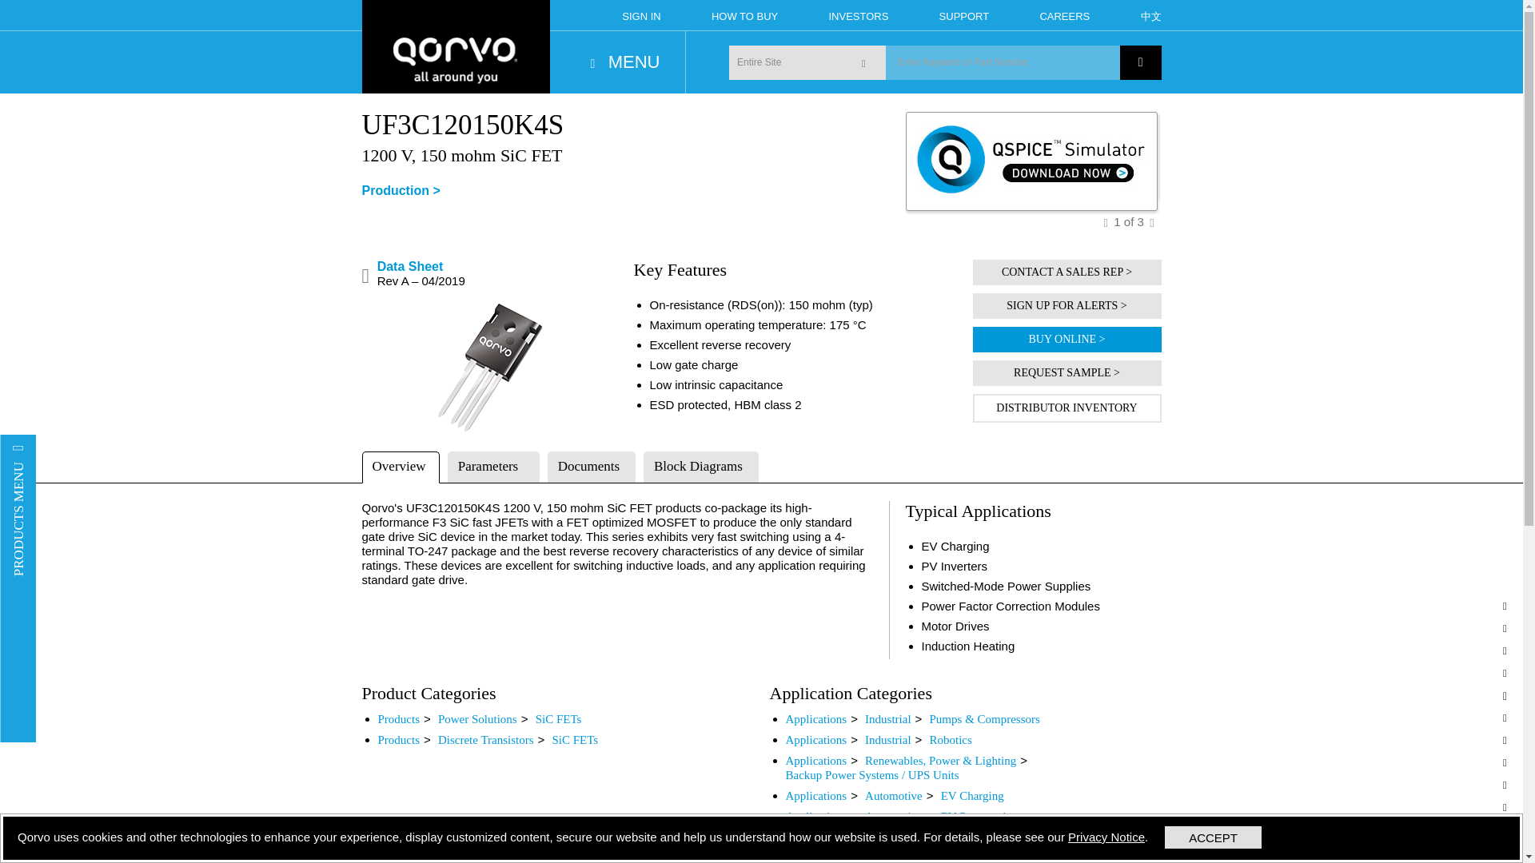 The width and height of the screenshot is (1535, 863). What do you see at coordinates (625, 62) in the screenshot?
I see `MENU` at bounding box center [625, 62].